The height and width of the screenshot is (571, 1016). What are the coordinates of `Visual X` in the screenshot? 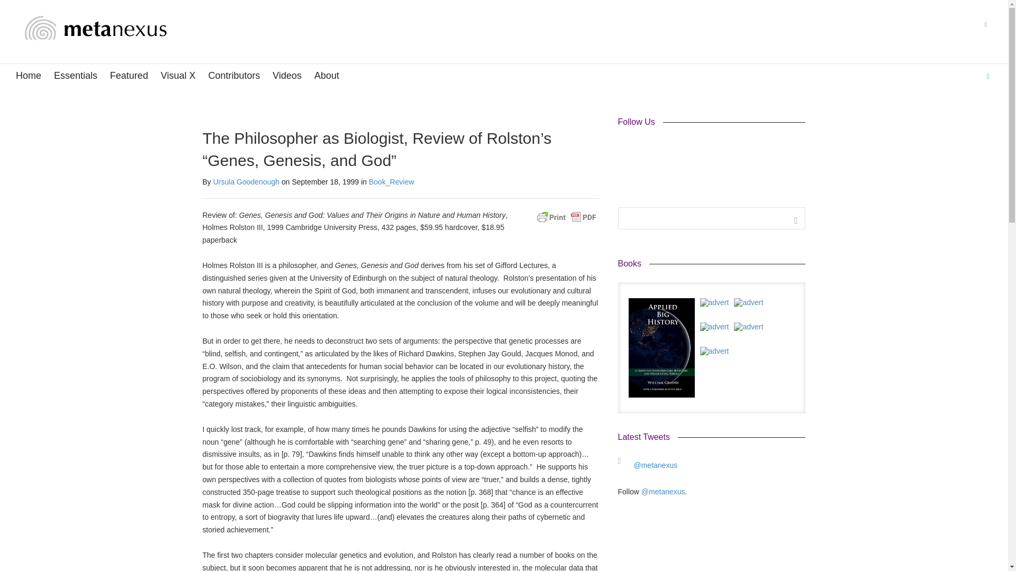 It's located at (178, 76).